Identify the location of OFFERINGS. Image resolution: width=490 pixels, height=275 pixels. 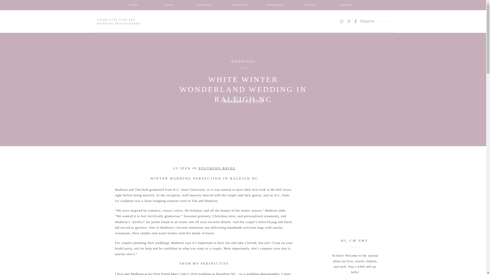
(240, 6).